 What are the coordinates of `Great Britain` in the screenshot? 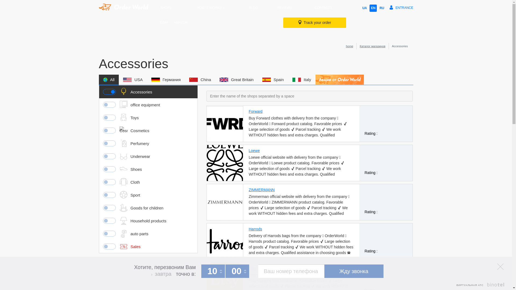 It's located at (236, 79).